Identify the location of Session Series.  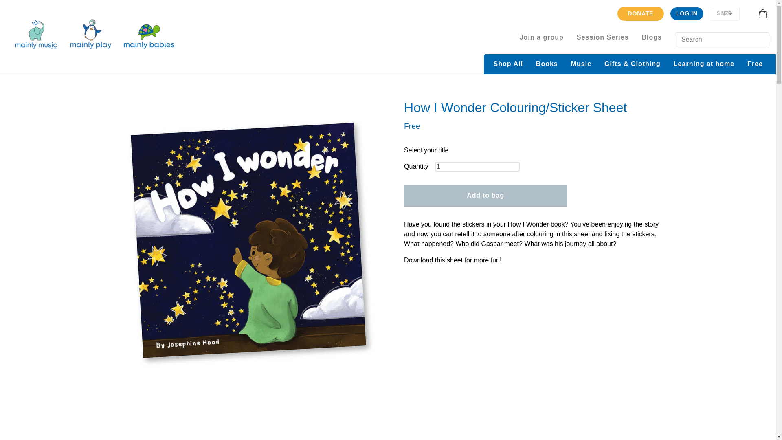
(602, 37).